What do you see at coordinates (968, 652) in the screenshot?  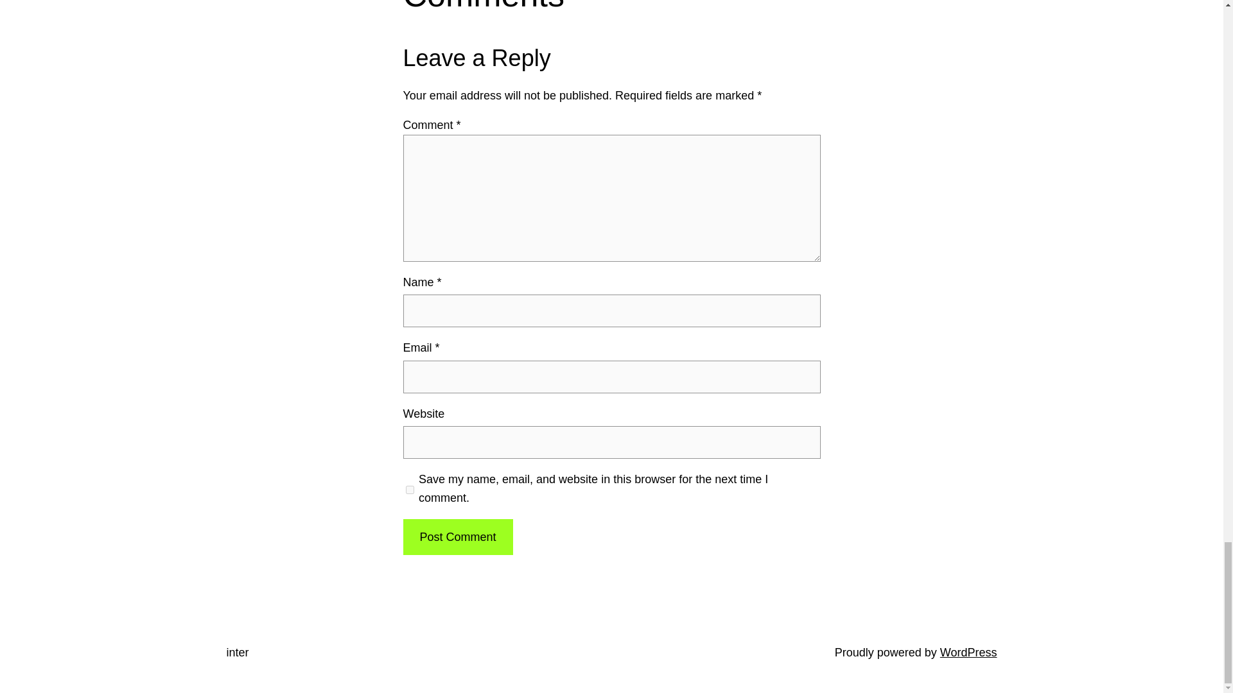 I see `WordPress` at bounding box center [968, 652].